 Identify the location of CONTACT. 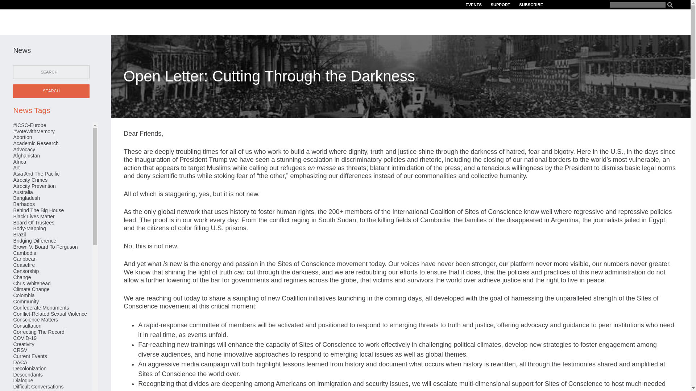
(667, 22).